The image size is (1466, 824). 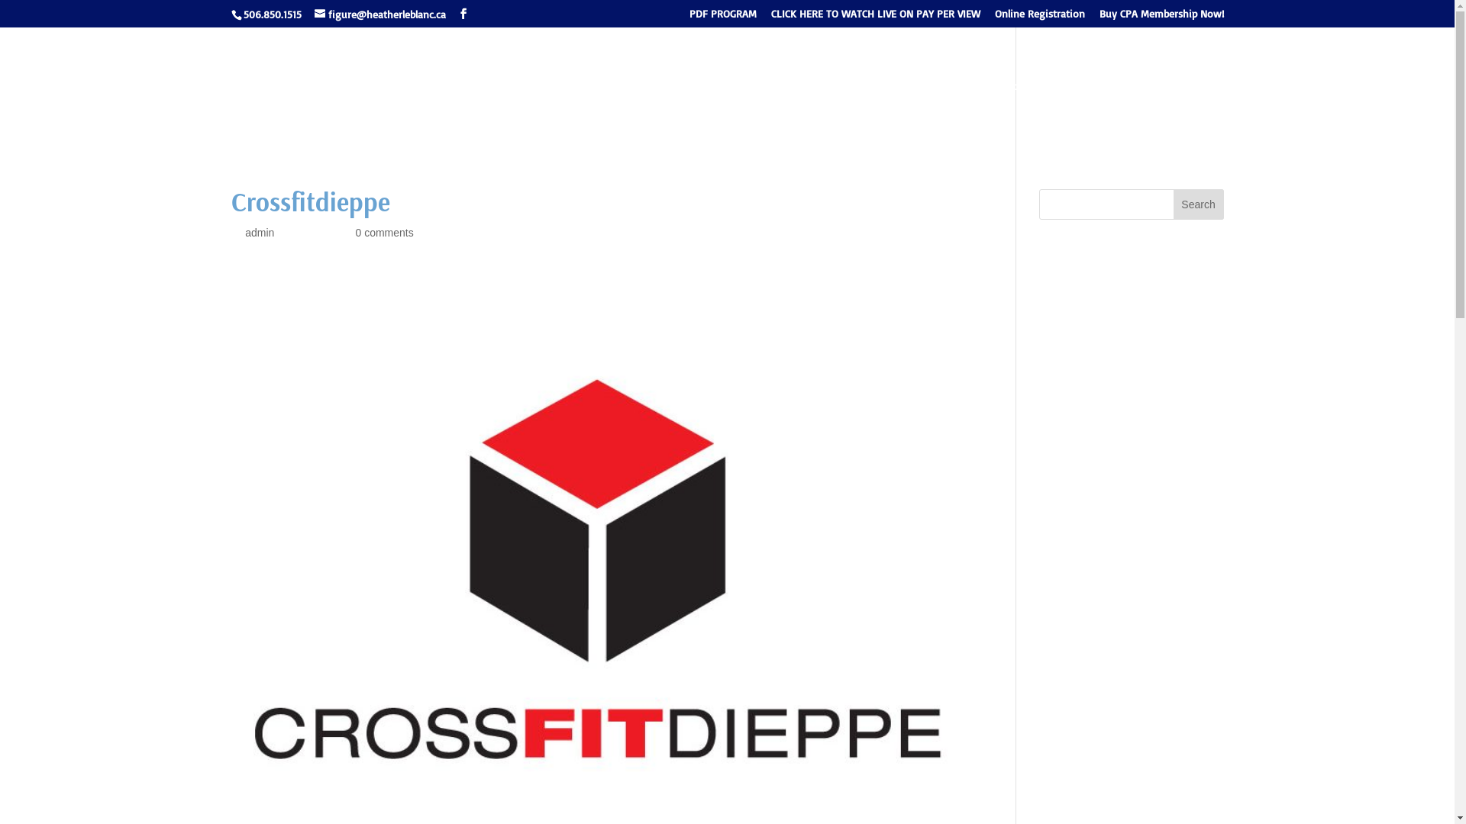 I want to click on admin, so click(x=260, y=233).